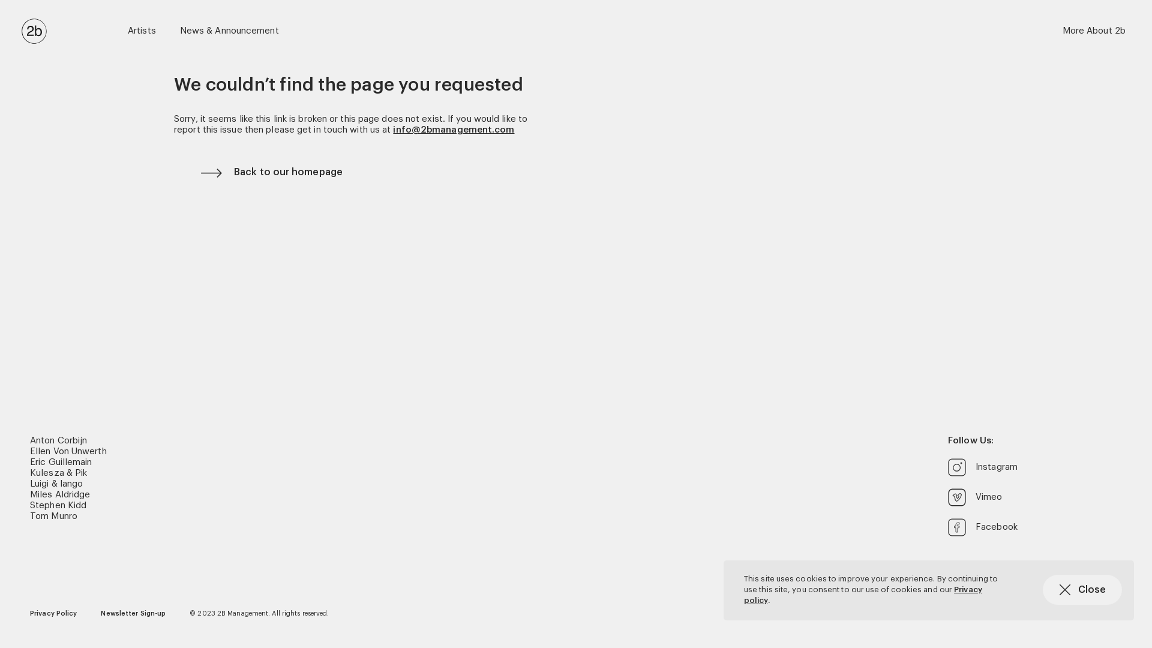  Describe the element at coordinates (59, 441) in the screenshot. I see `Anton Corbijn` at that location.